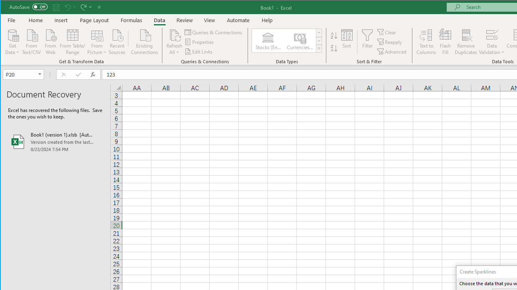 This screenshot has width=517, height=290. What do you see at coordinates (268, 40) in the screenshot?
I see `Stocks (English)` at bounding box center [268, 40].